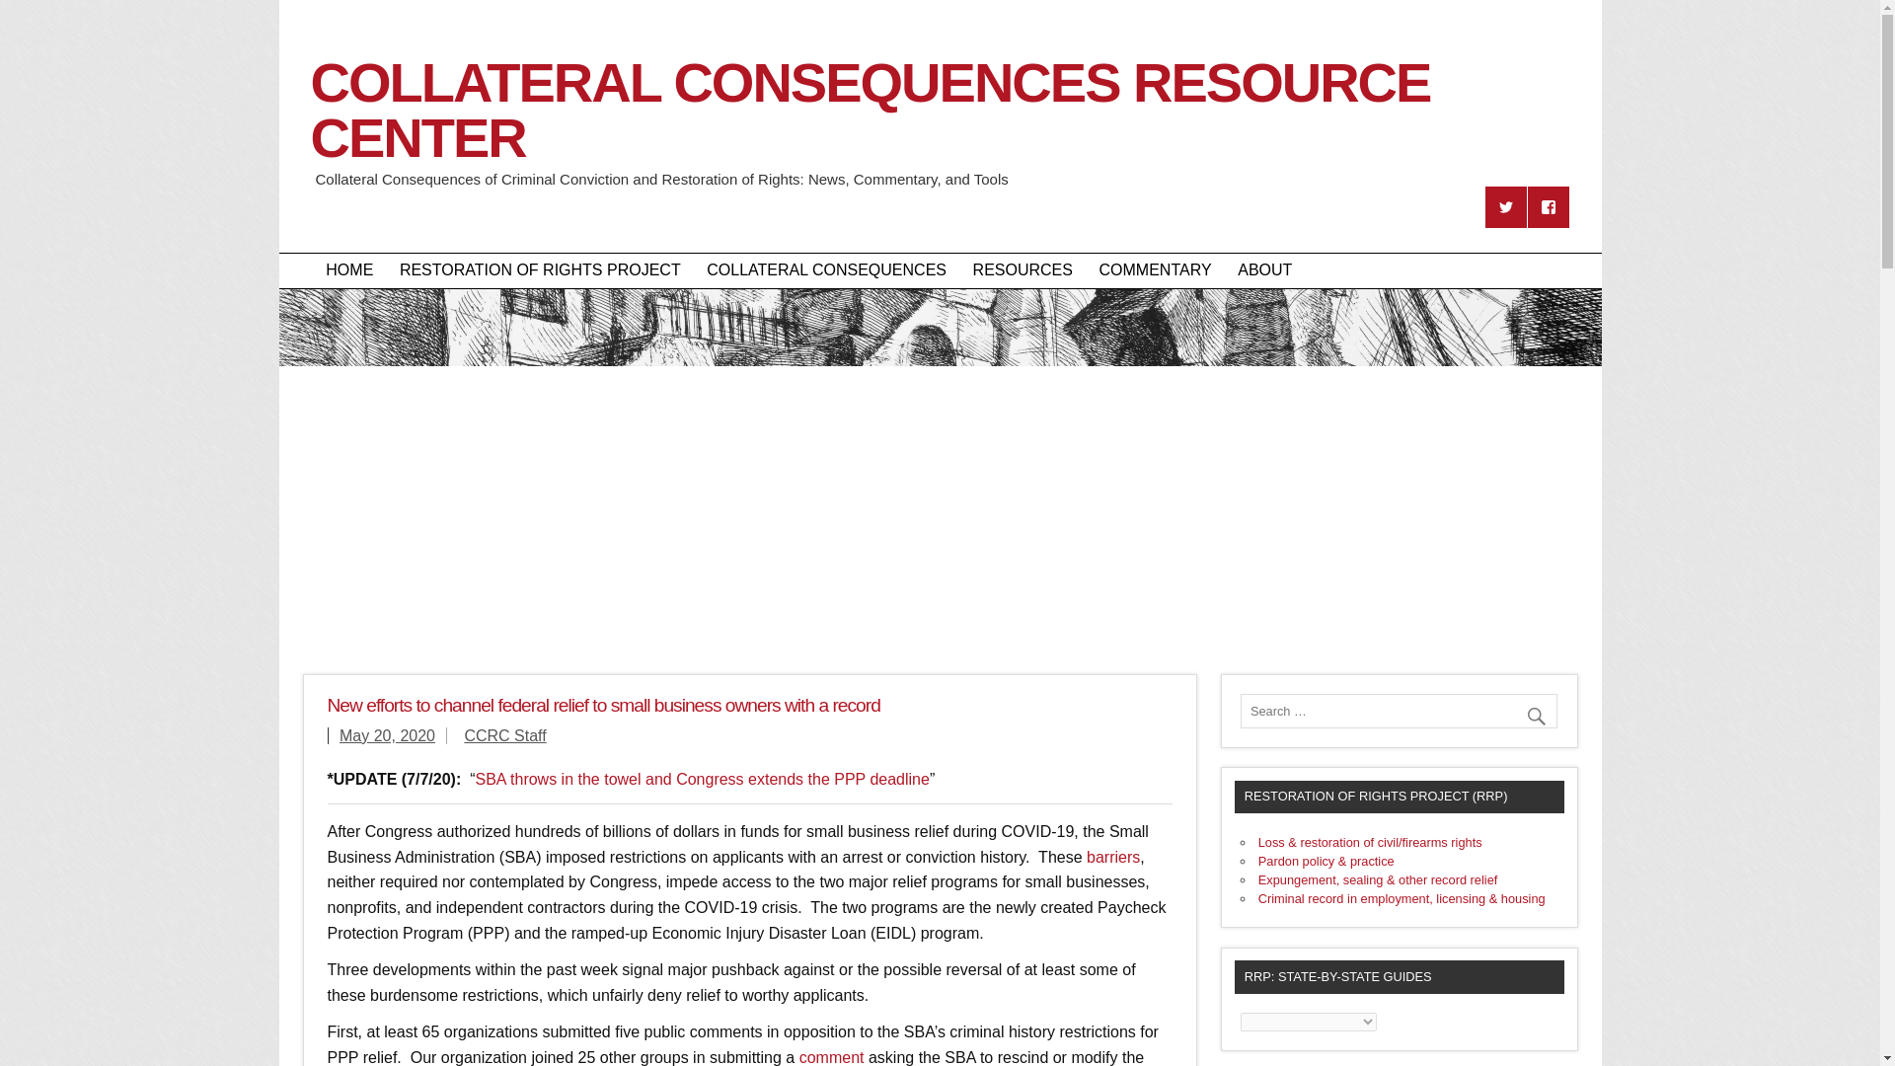 The image size is (1895, 1066). Describe the element at coordinates (1023, 270) in the screenshot. I see `RESOURCES` at that location.